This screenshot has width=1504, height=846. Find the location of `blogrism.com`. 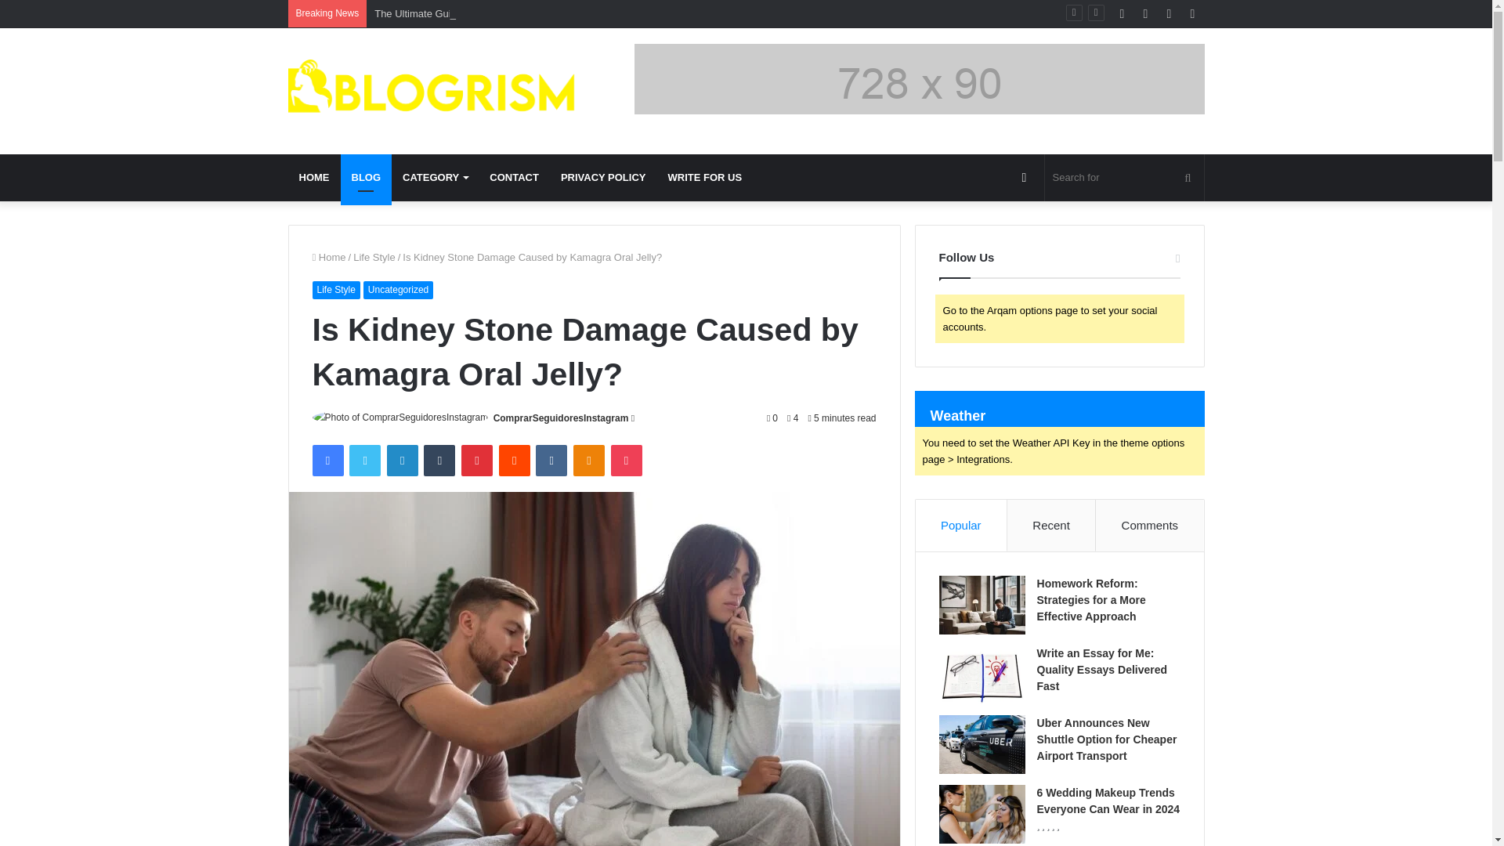

blogrism.com is located at coordinates (432, 91).